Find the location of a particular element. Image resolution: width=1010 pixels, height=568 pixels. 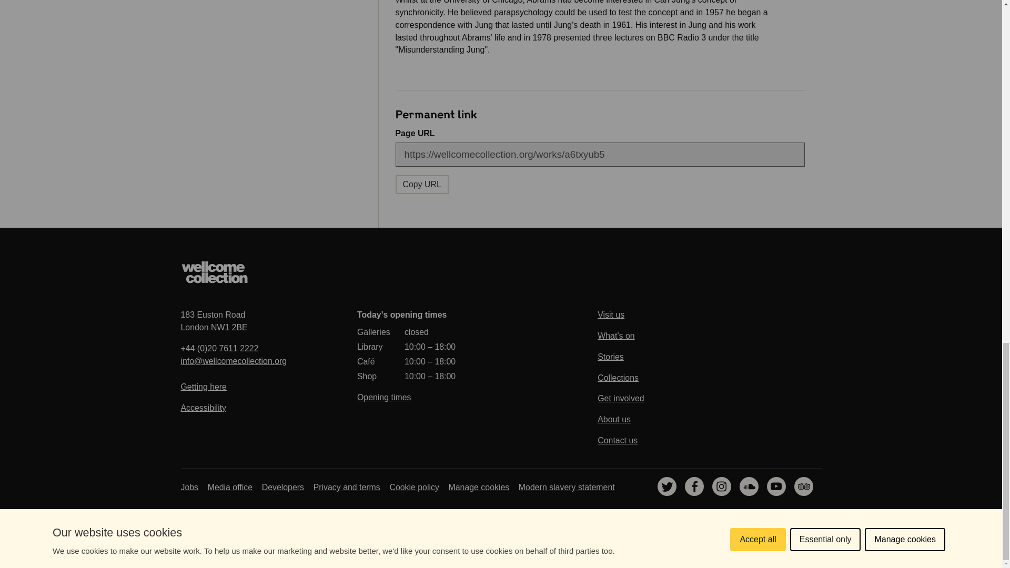

Getting here is located at coordinates (203, 387).